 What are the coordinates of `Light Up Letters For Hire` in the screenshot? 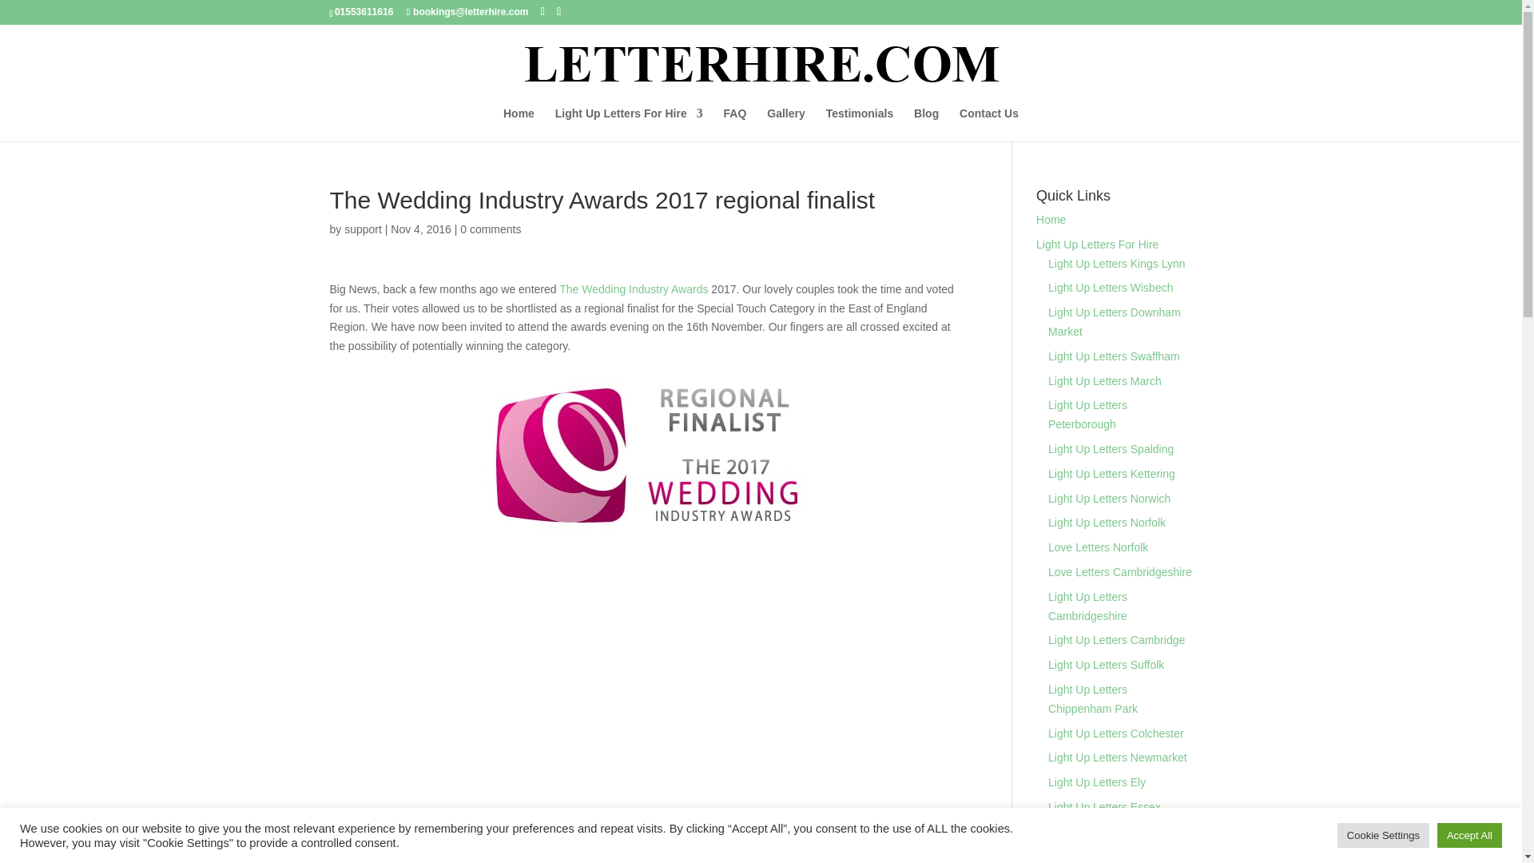 It's located at (629, 125).